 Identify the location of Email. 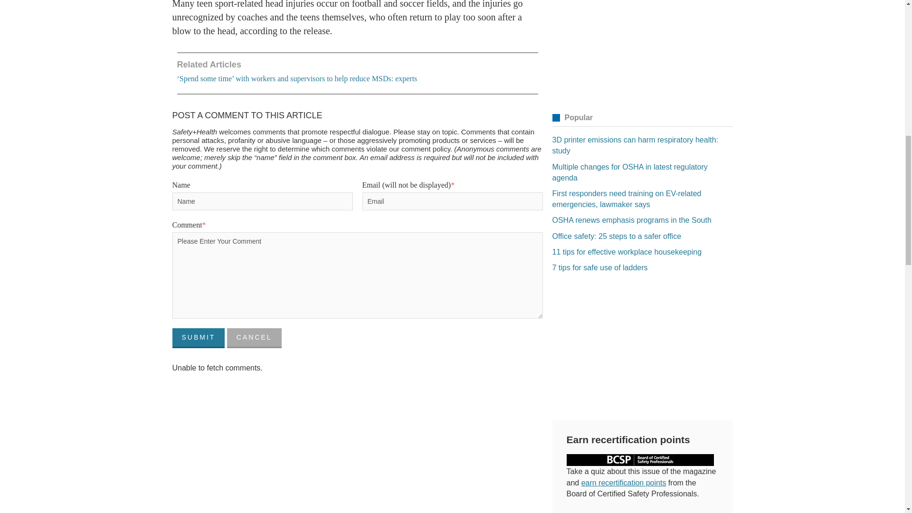
(452, 201).